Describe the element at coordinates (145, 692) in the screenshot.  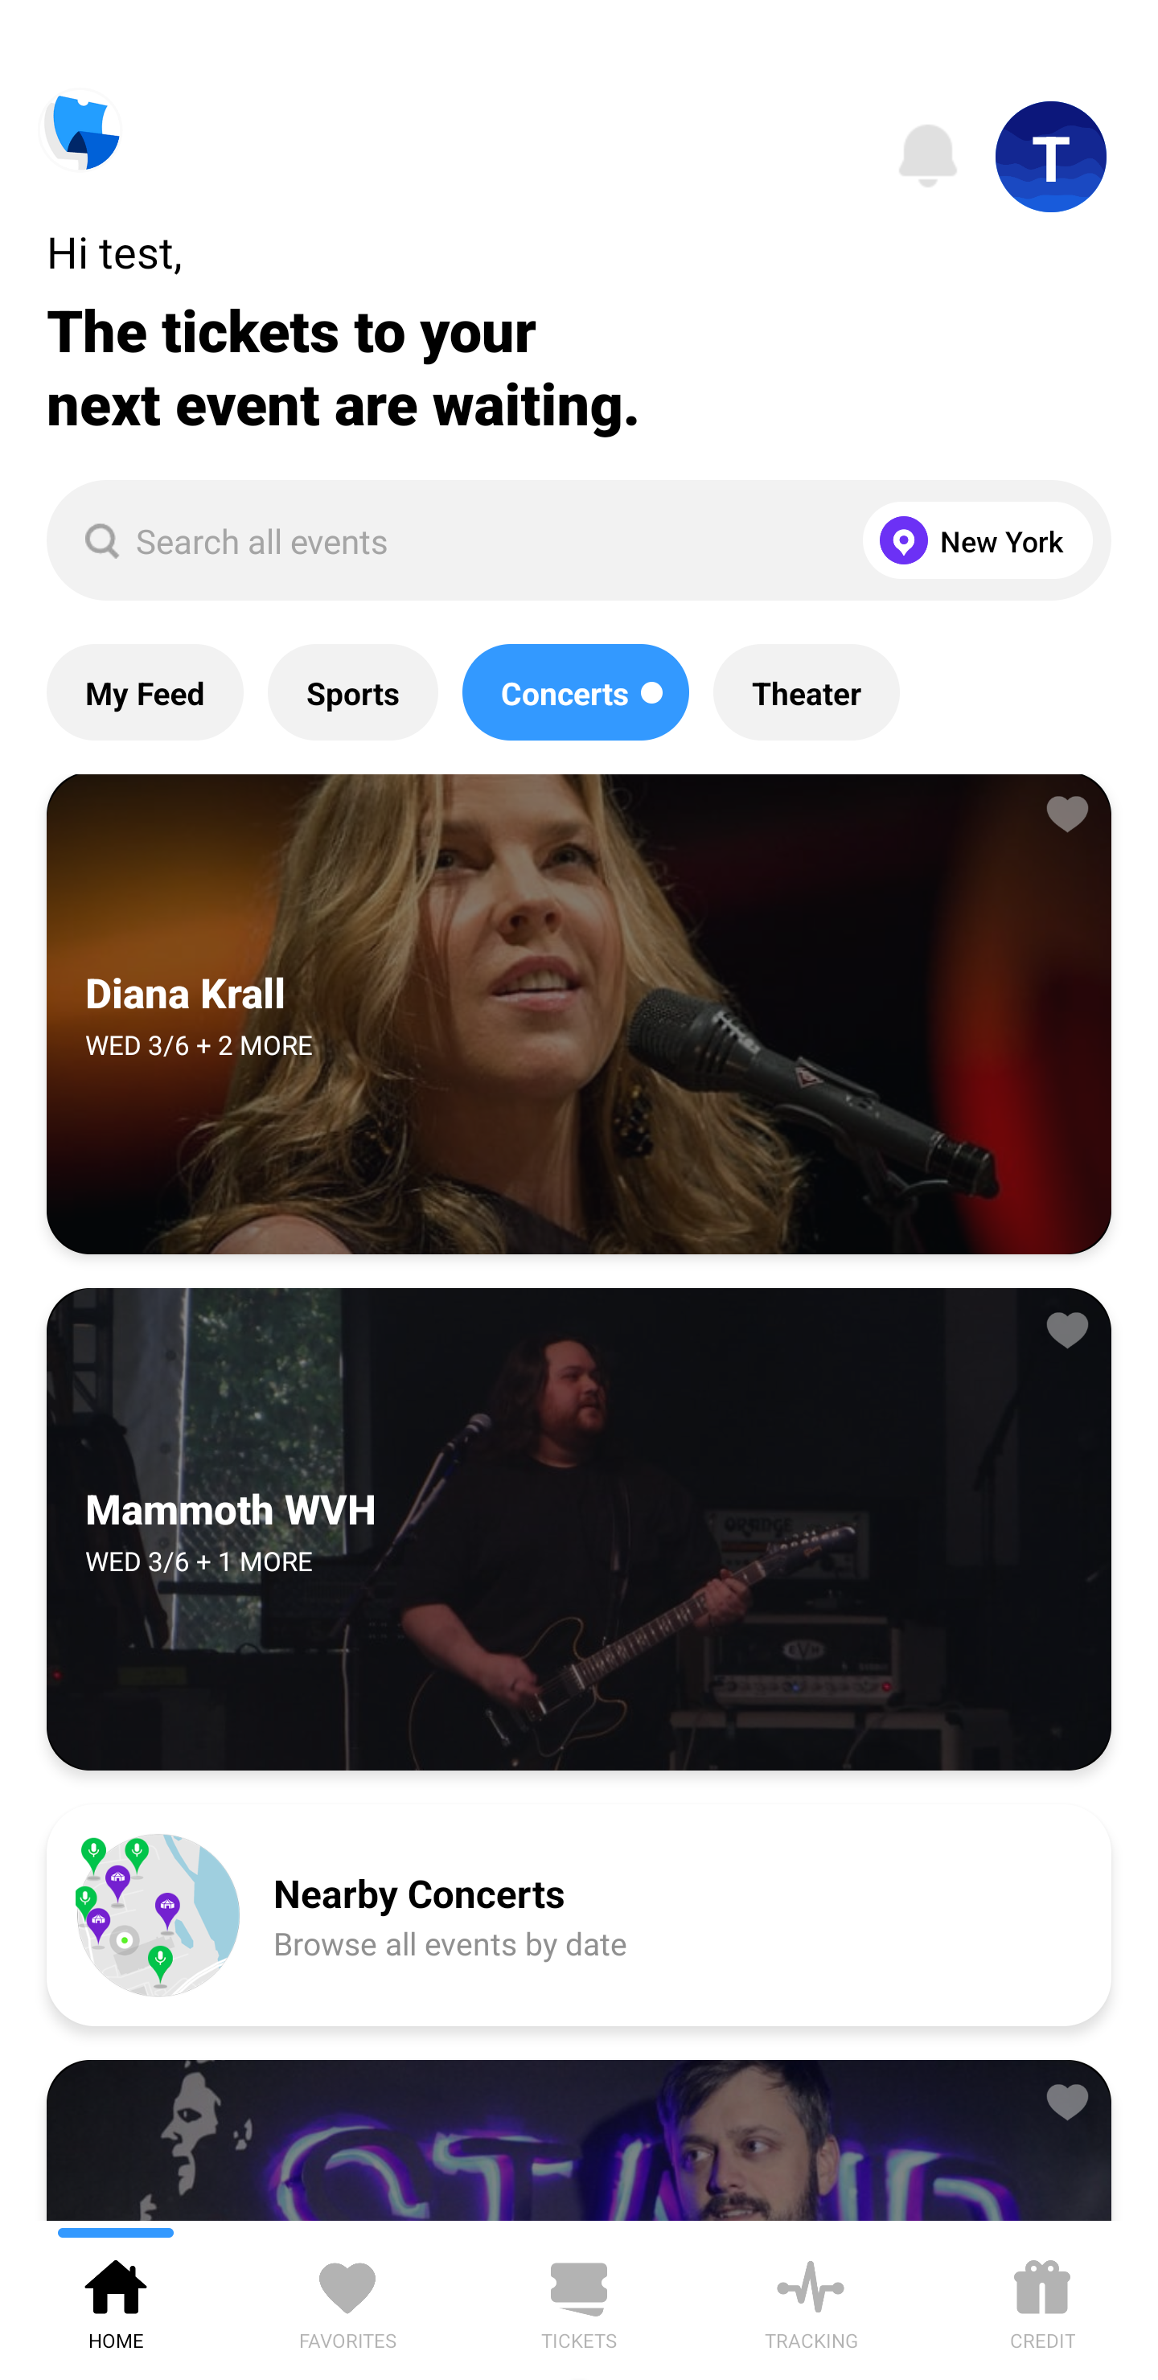
I see `My Feed` at that location.